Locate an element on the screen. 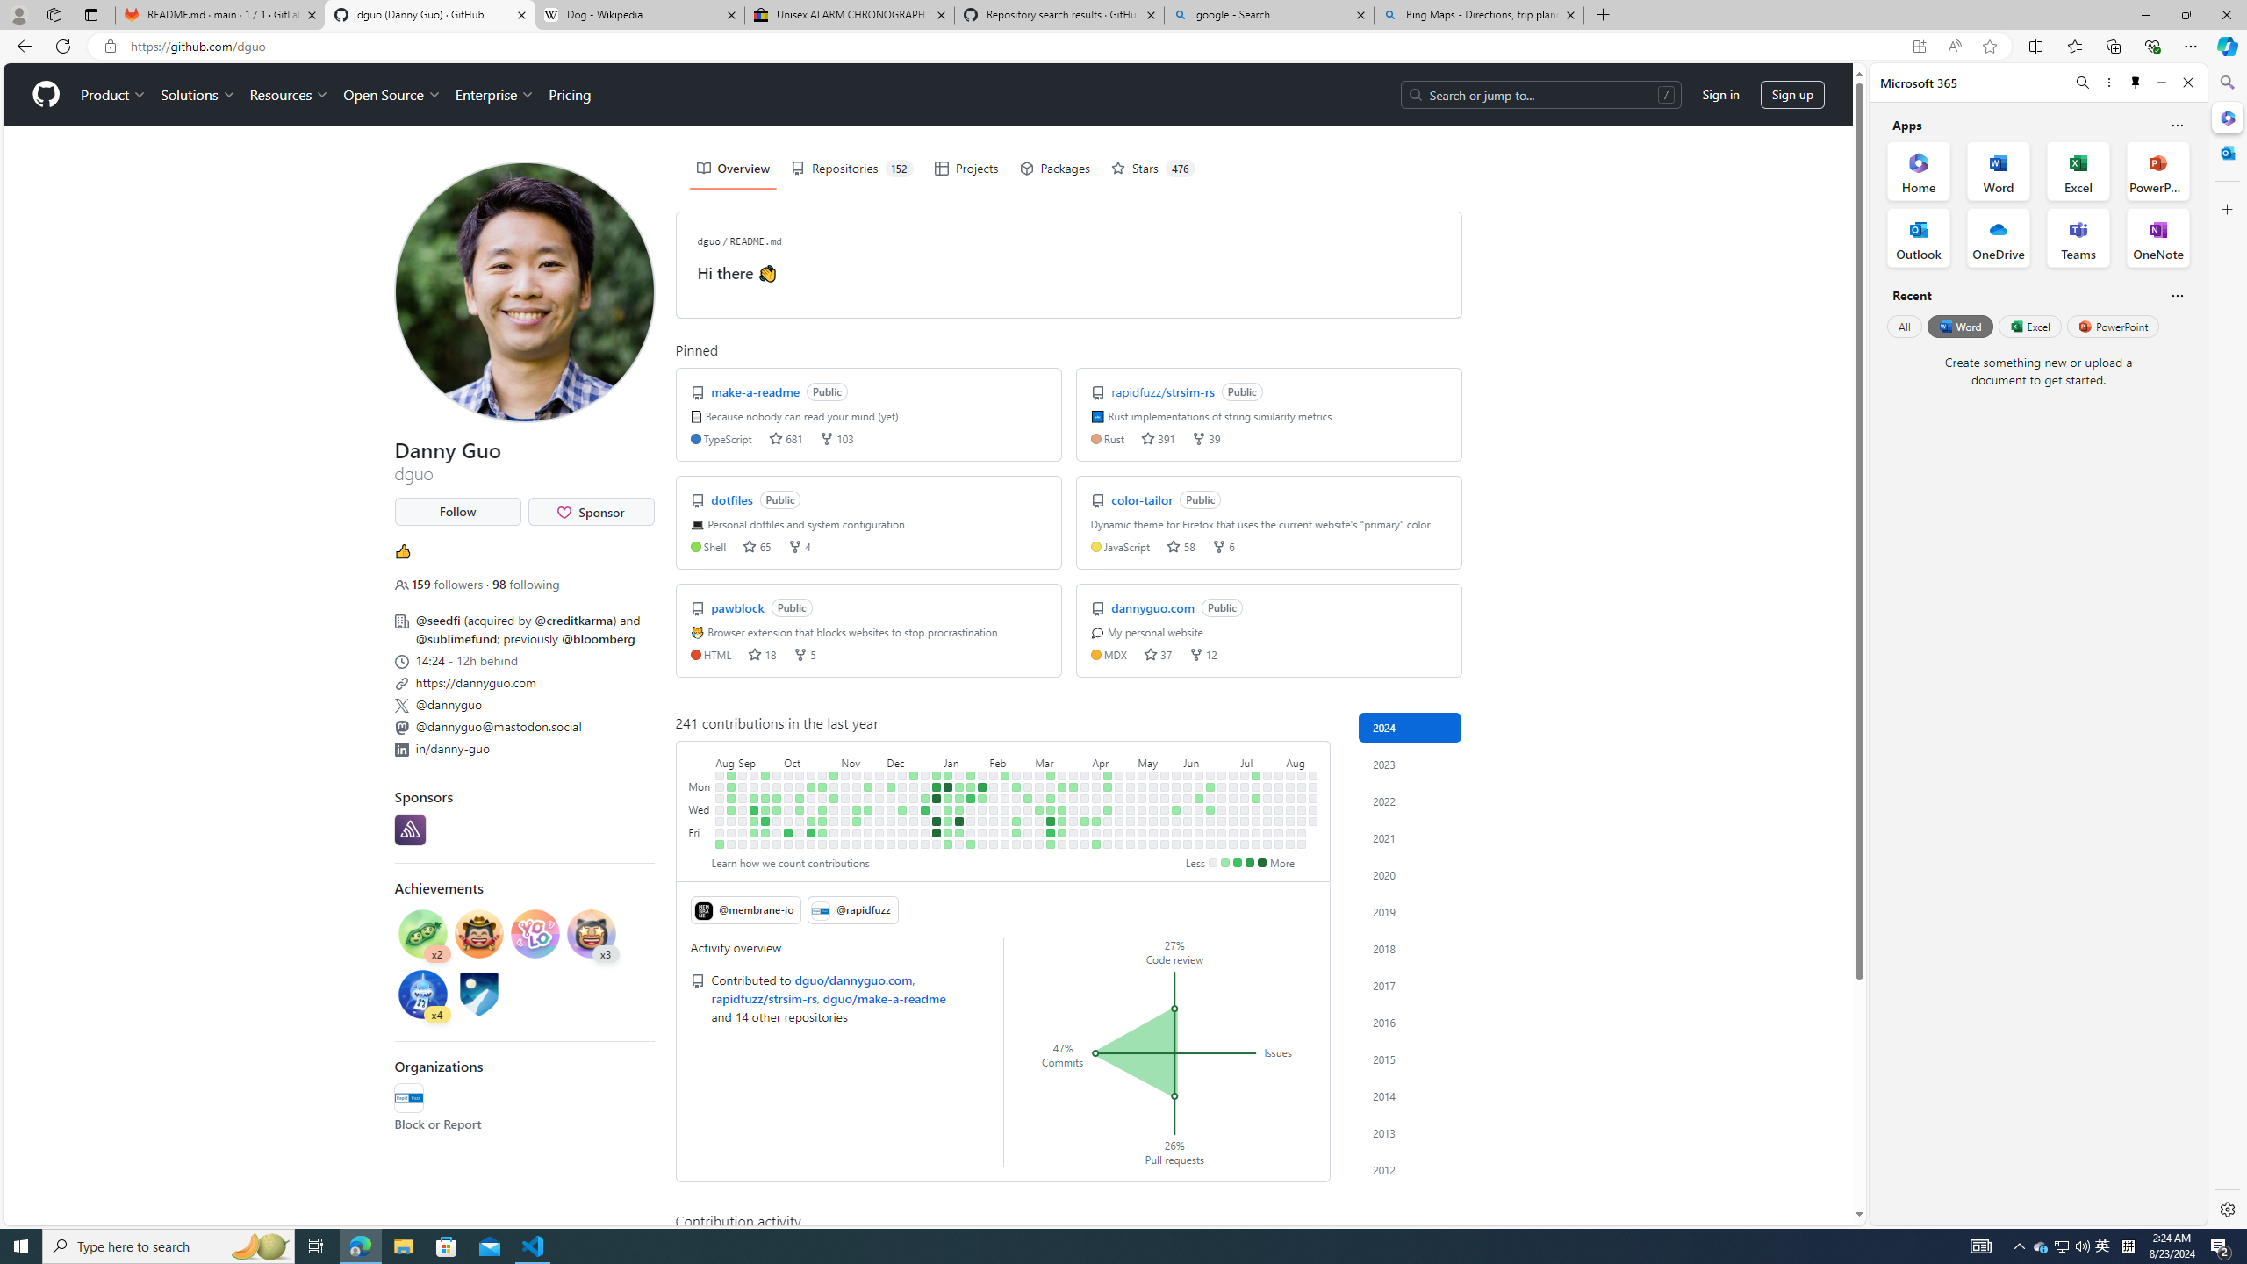  No contributions on November 23rd. is located at coordinates (868, 821).